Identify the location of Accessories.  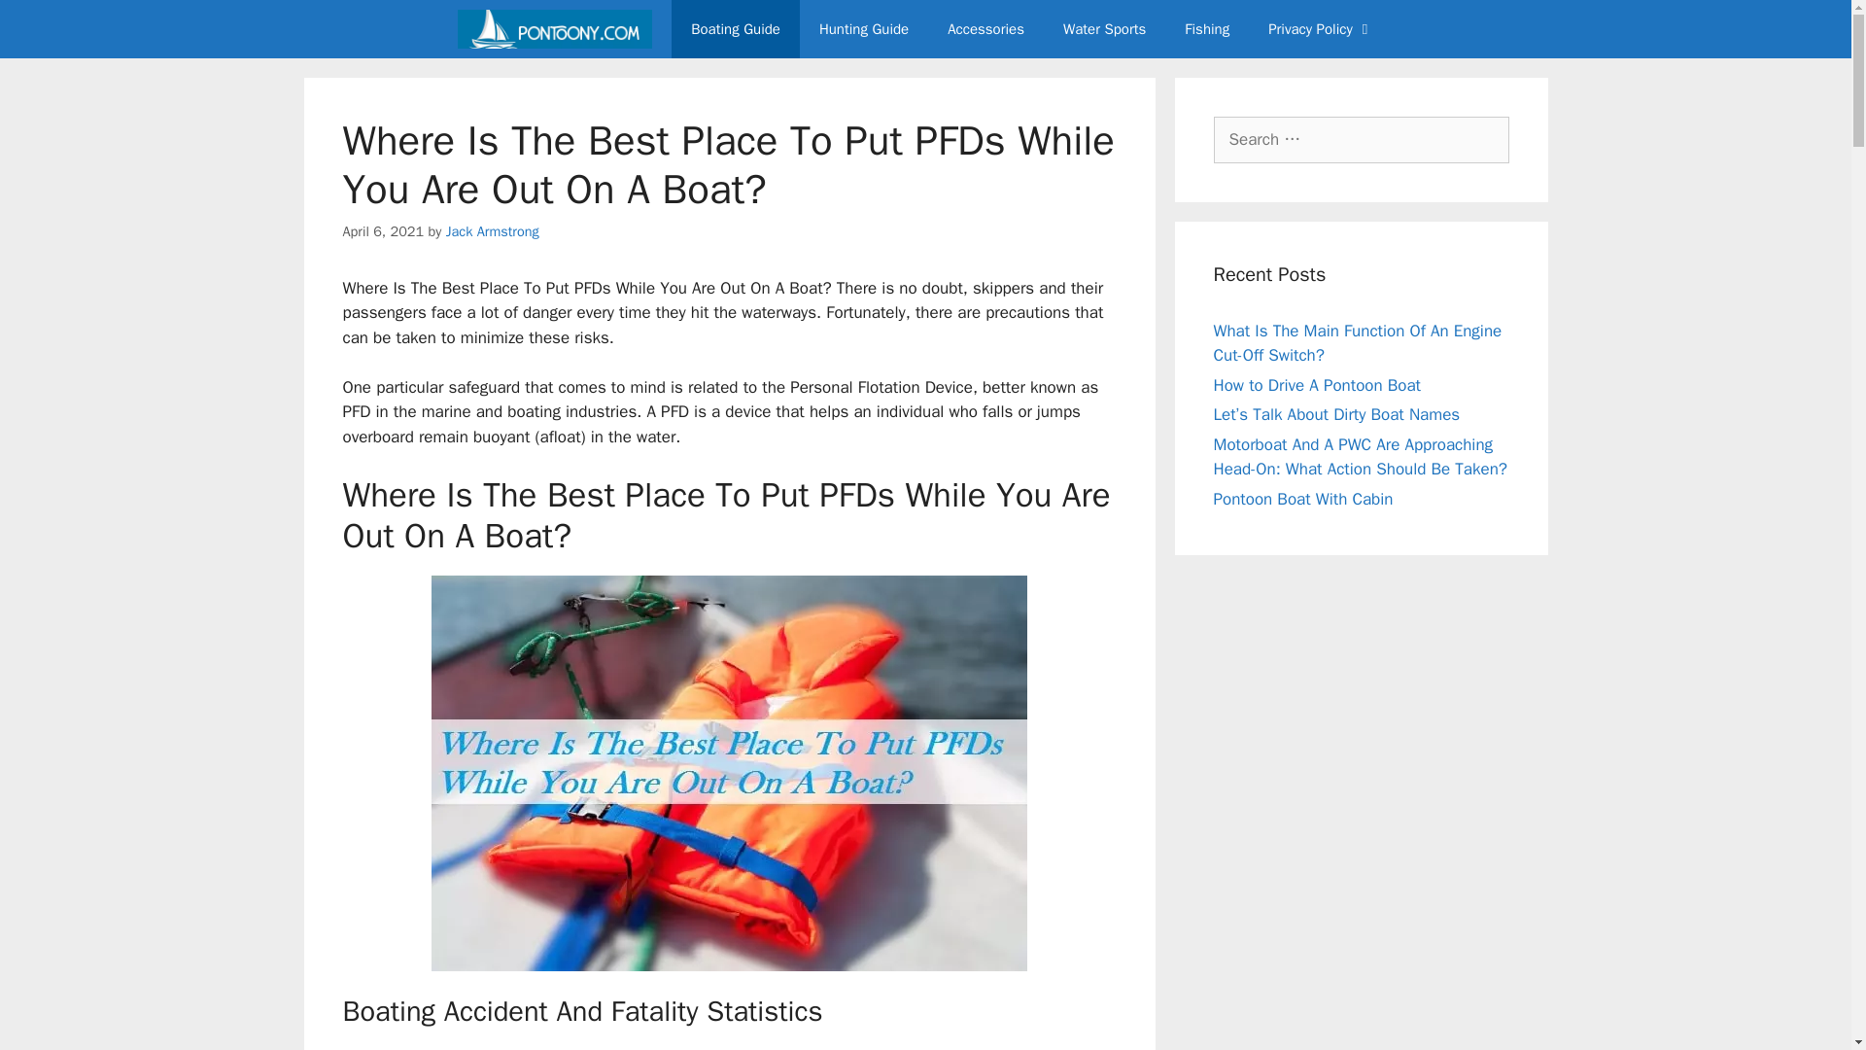
(985, 29).